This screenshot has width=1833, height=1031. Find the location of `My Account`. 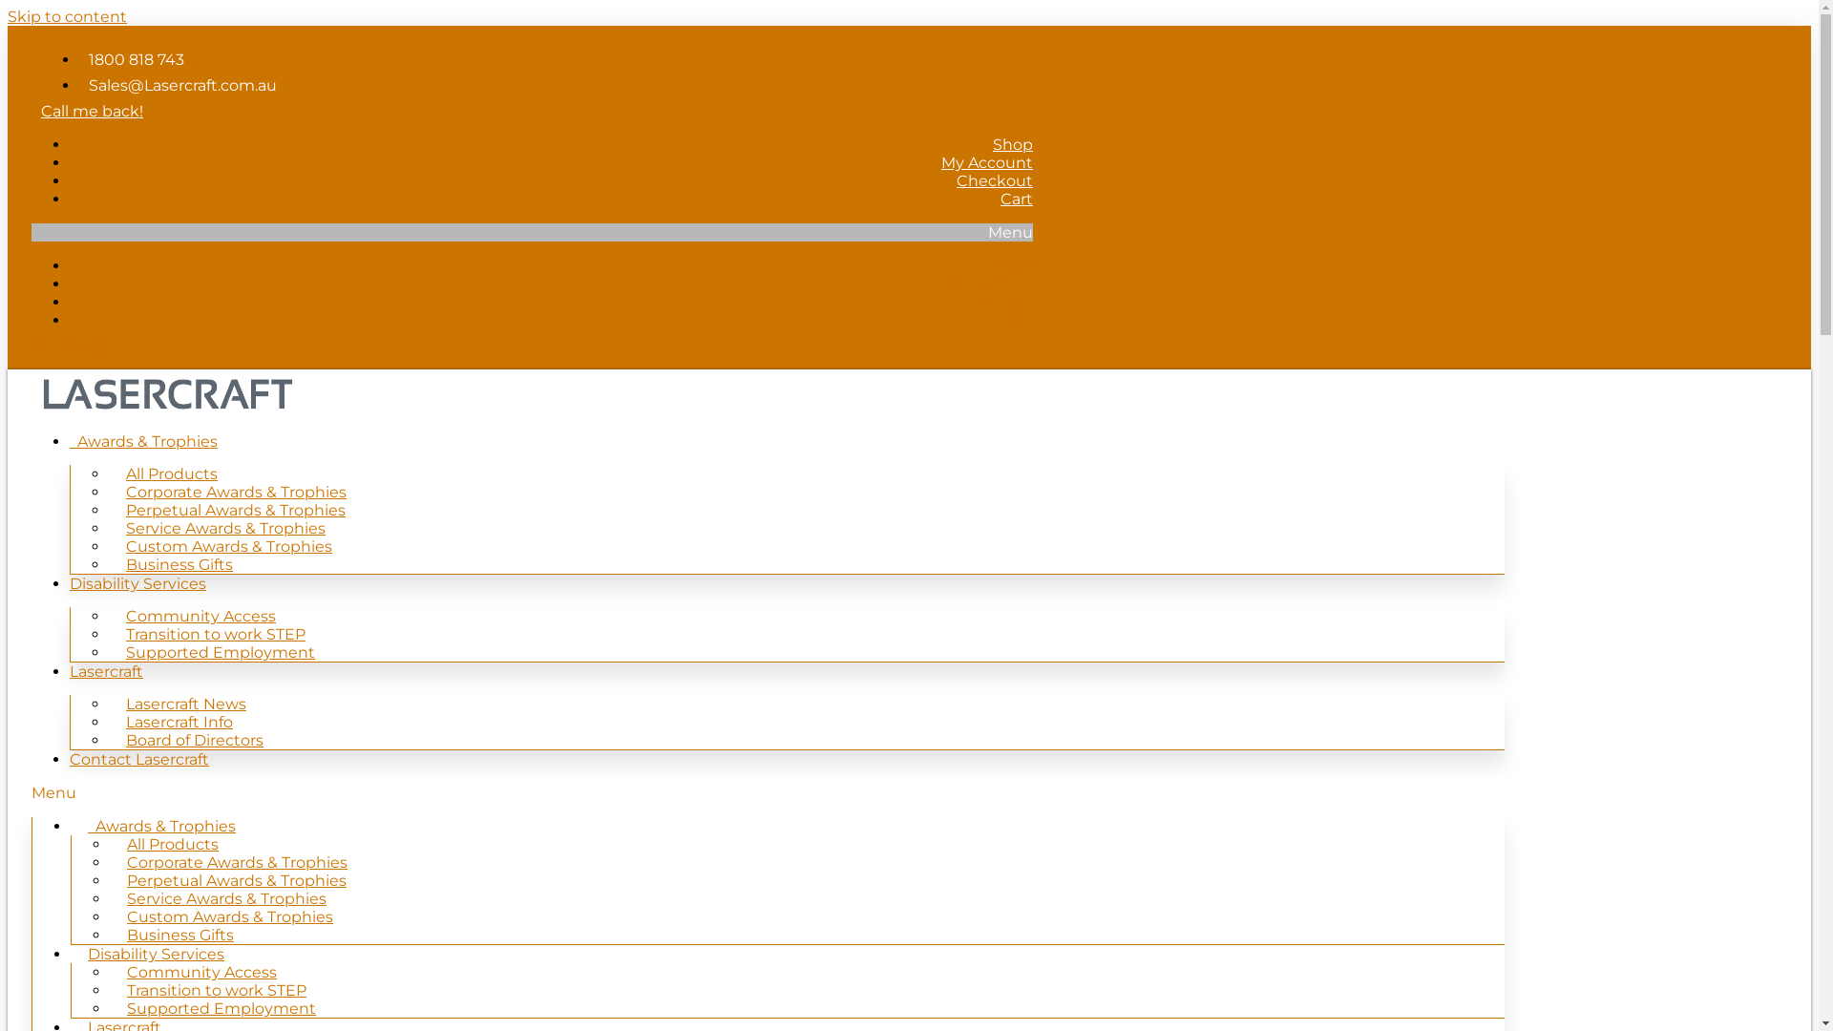

My Account is located at coordinates (987, 162).